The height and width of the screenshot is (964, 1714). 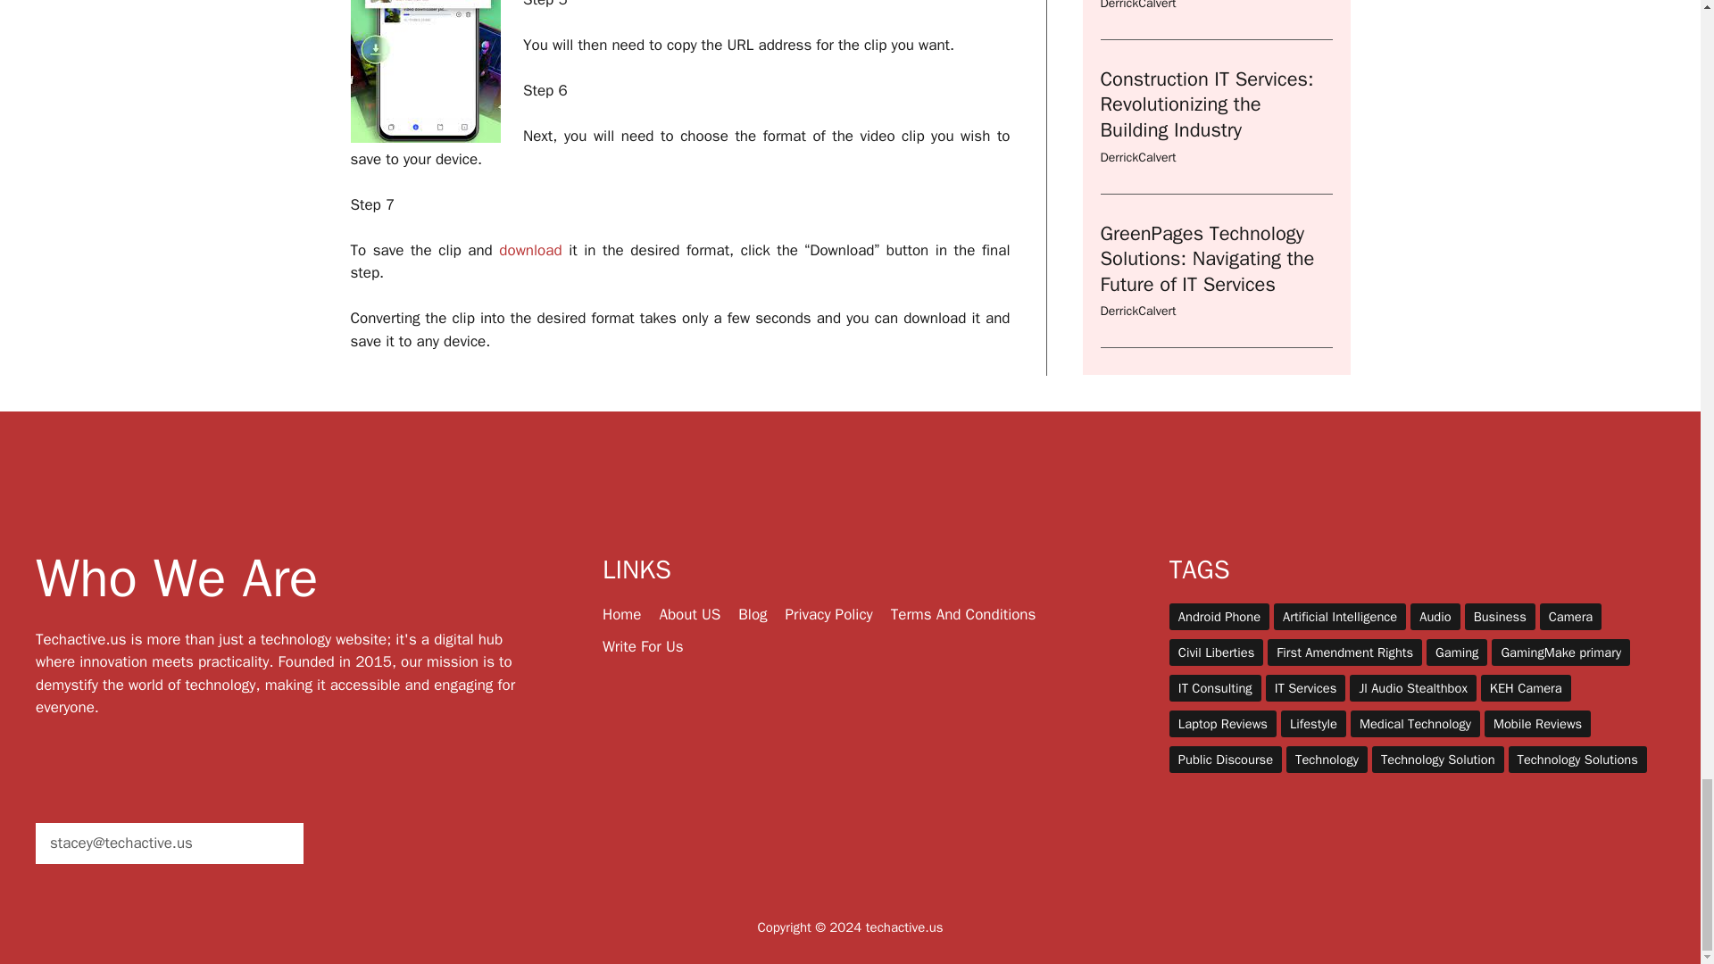 What do you see at coordinates (1215, 688) in the screenshot?
I see `IT Consulting` at bounding box center [1215, 688].